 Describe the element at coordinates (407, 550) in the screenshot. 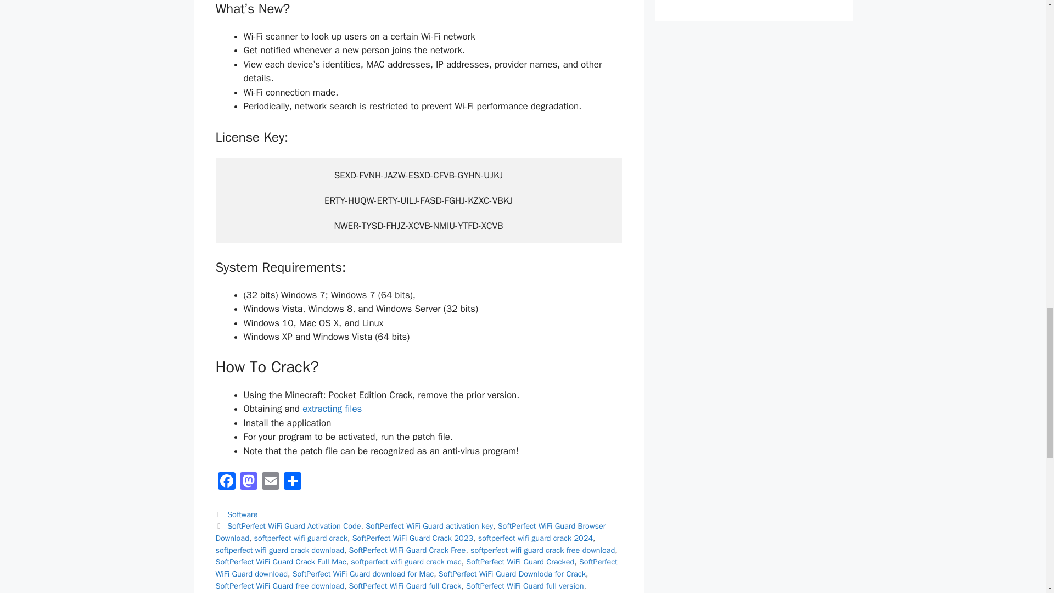

I see `SoftPerfect WiFi Guard Crack Free` at that location.